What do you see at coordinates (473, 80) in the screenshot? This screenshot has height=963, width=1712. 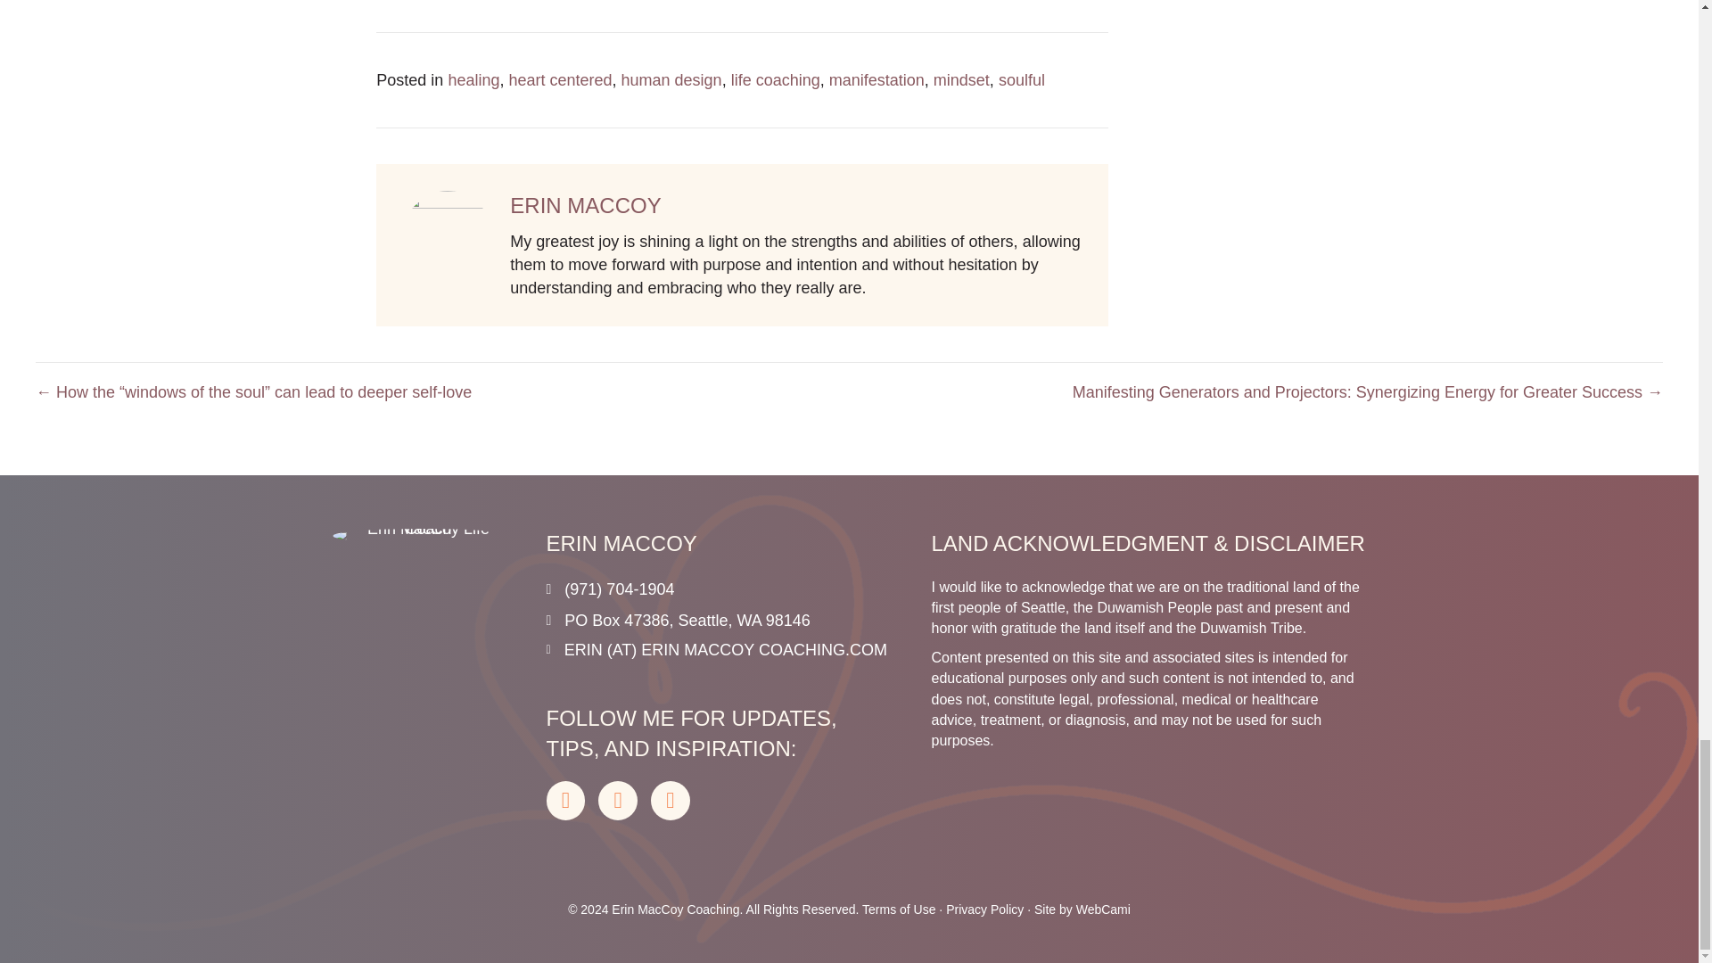 I see `healing` at bounding box center [473, 80].